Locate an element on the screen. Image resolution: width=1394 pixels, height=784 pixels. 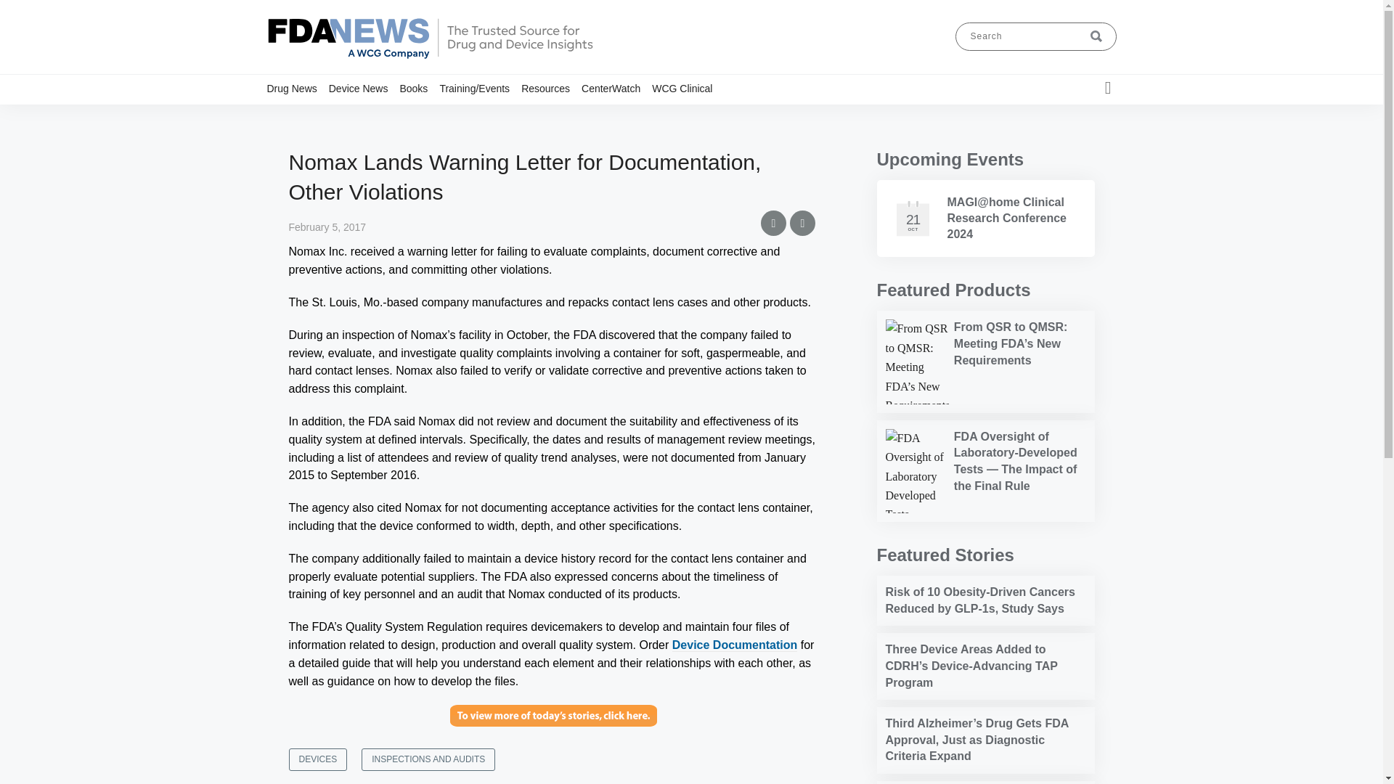
Postmarket Safety is located at coordinates (420, 116).